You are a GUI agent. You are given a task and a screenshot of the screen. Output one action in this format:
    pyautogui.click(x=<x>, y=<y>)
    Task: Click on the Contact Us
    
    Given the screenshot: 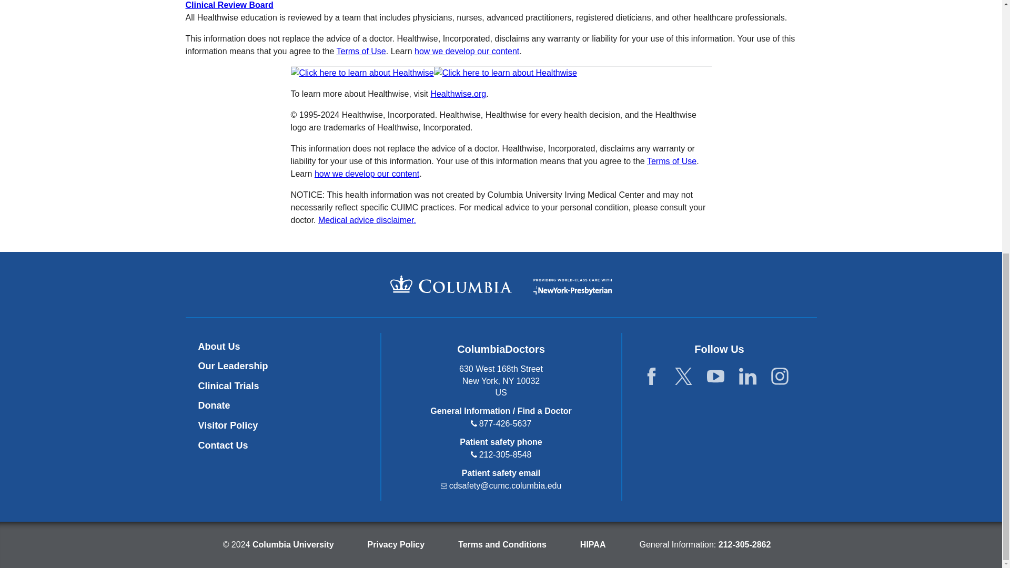 What is the action you would take?
    pyautogui.click(x=223, y=445)
    